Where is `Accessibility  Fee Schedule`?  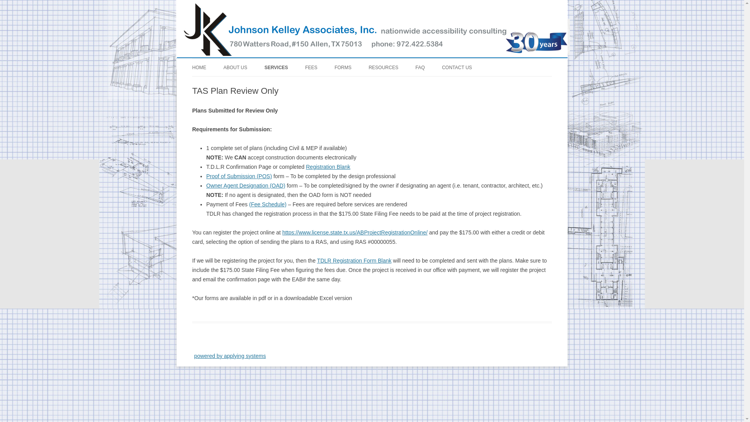
Accessibility  Fee Schedule is located at coordinates (344, 84).